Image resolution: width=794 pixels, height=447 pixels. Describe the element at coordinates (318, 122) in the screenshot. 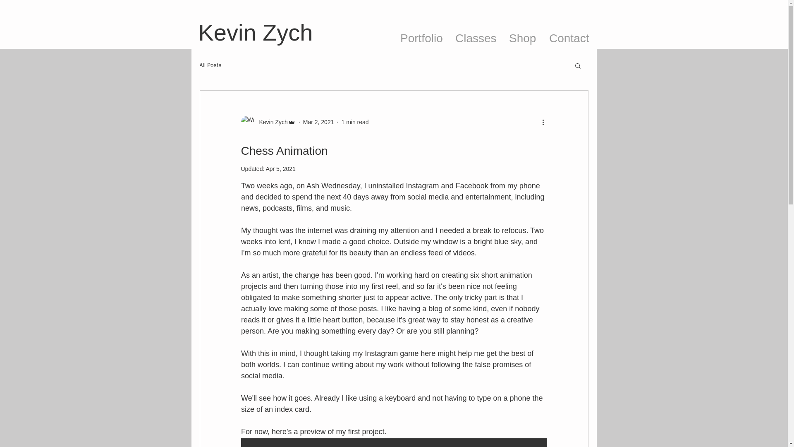

I see `Mar 2, 2021` at that location.